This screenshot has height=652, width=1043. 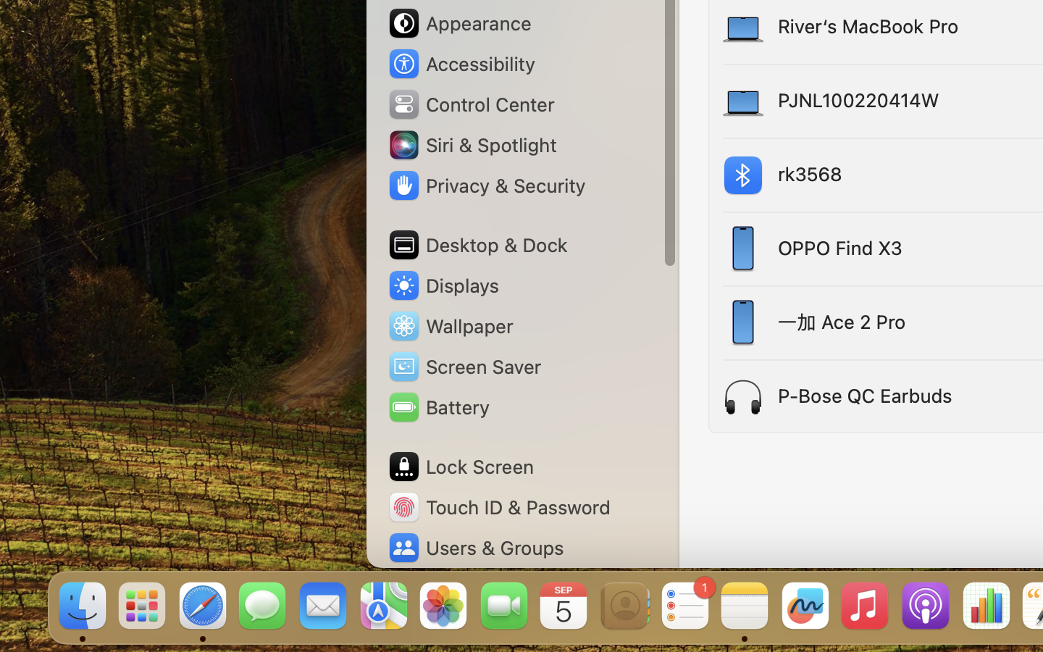 I want to click on Wallpaper, so click(x=450, y=326).